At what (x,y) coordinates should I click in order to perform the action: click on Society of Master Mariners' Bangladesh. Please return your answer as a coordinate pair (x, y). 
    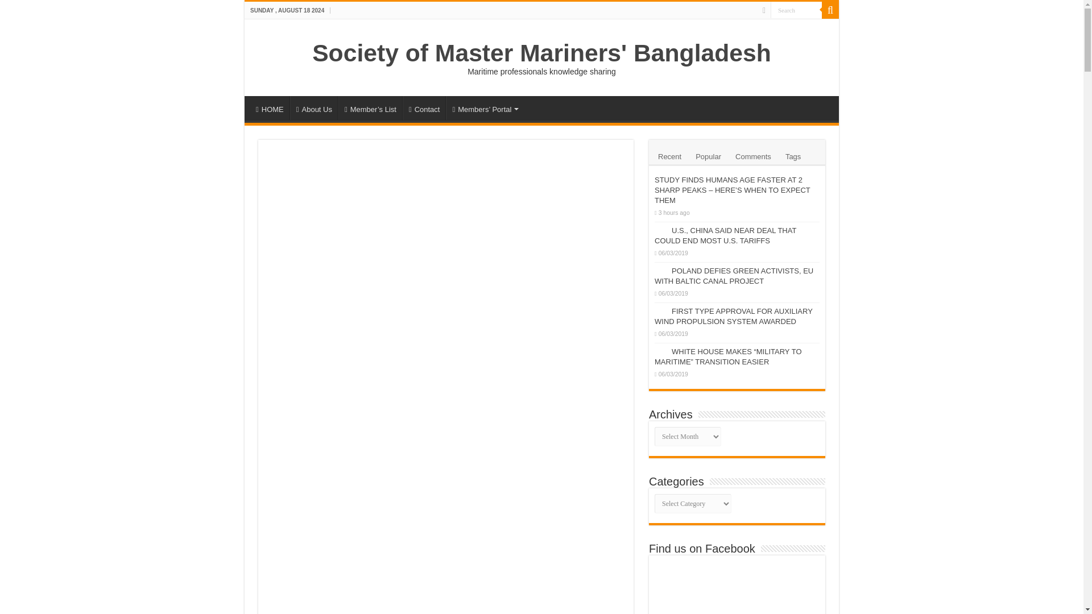
    Looking at the image, I should click on (541, 52).